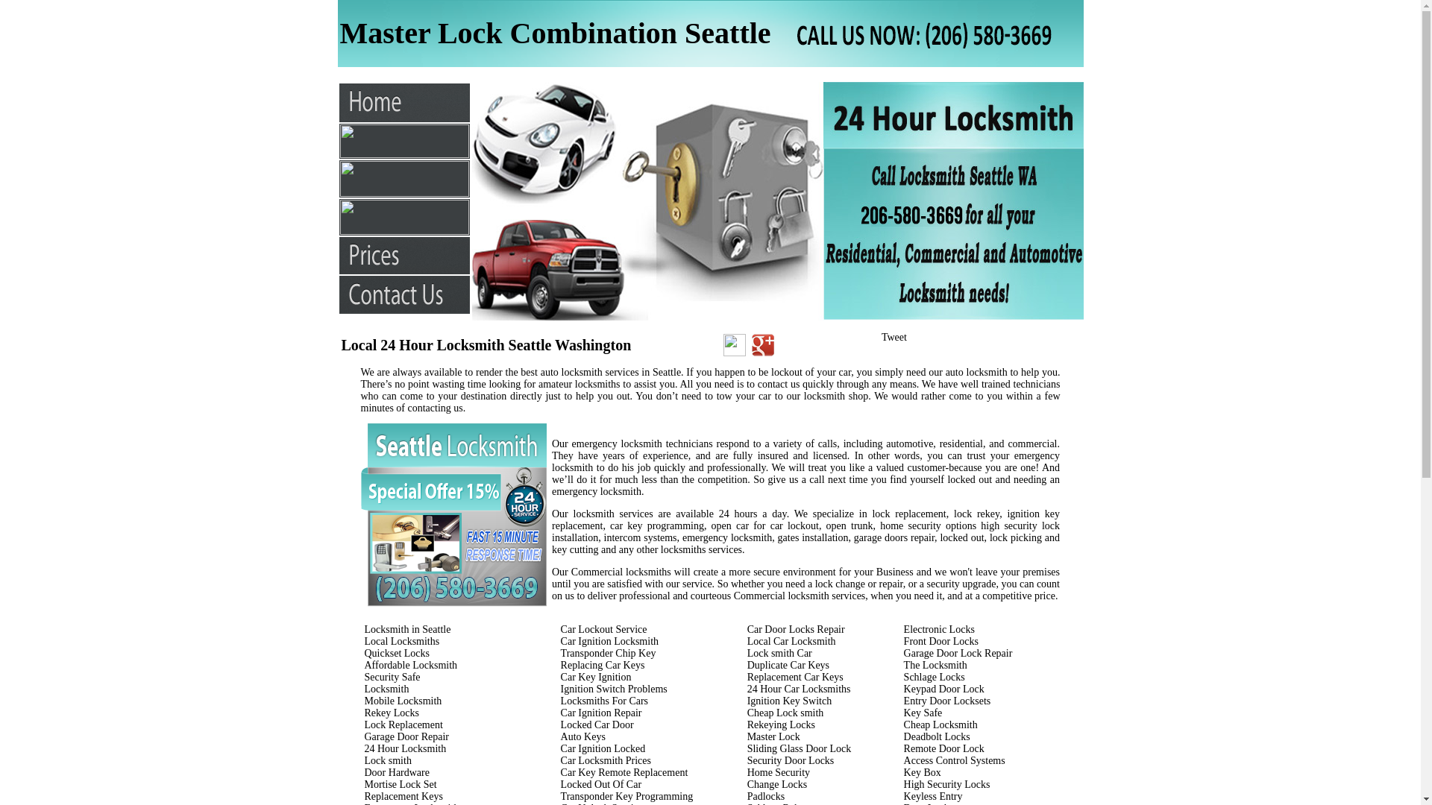 This screenshot has width=1432, height=805. Describe the element at coordinates (894, 337) in the screenshot. I see `Tweet` at that location.